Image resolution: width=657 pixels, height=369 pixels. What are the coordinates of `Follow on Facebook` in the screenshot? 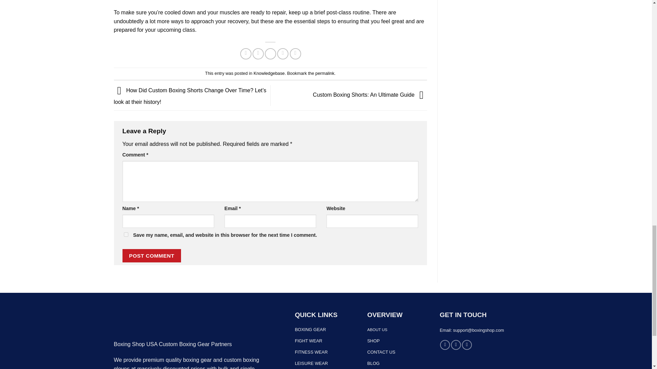 It's located at (445, 344).